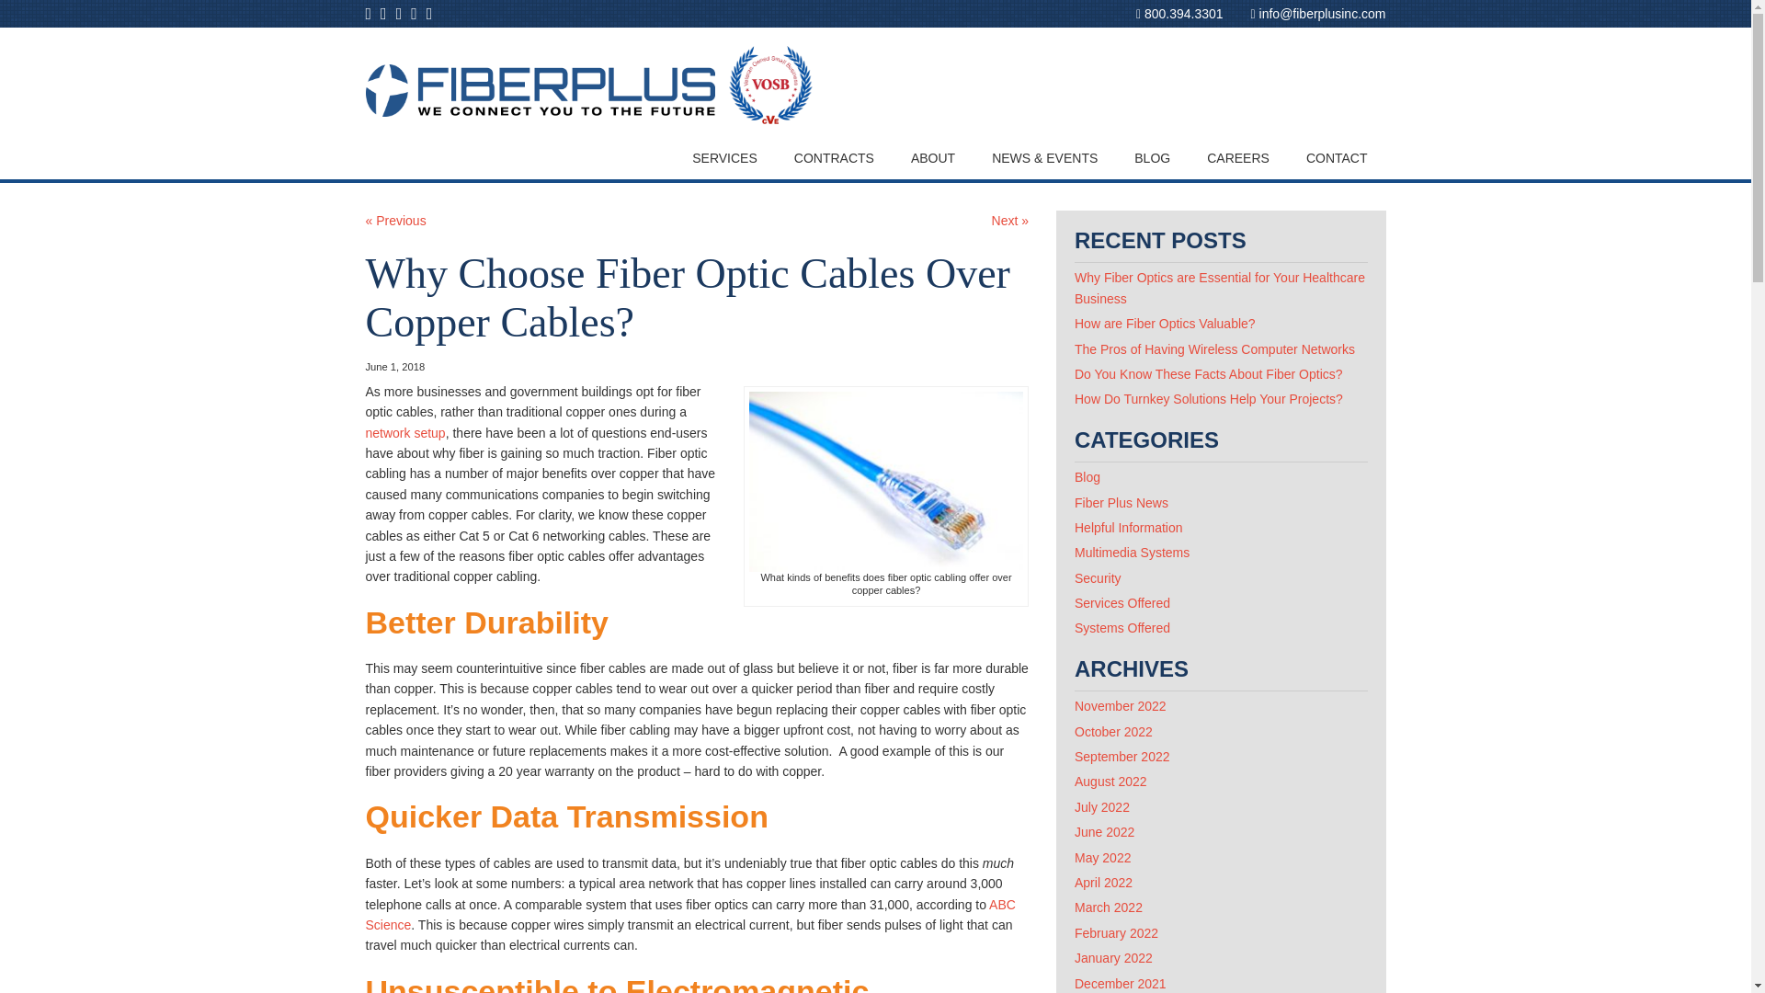 The width and height of the screenshot is (1765, 993). What do you see at coordinates (933, 158) in the screenshot?
I see `ABOUT` at bounding box center [933, 158].